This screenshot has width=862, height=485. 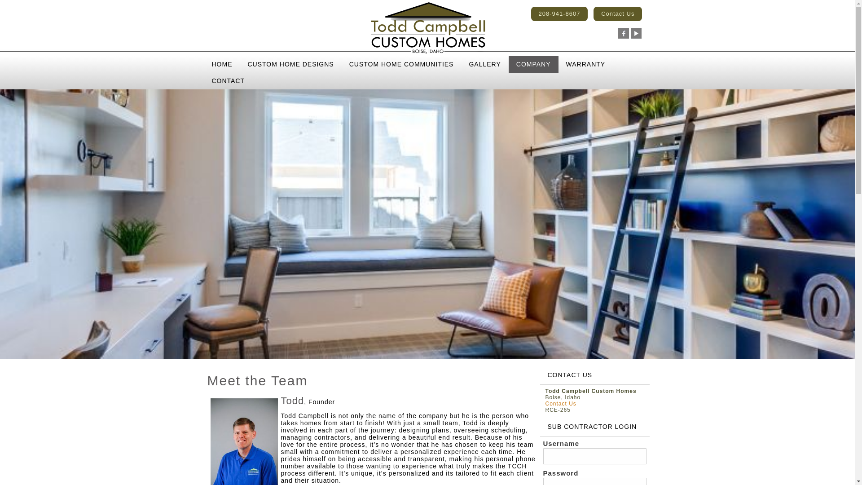 I want to click on CUSTOM HOME COMMUNITIES, so click(x=401, y=65).